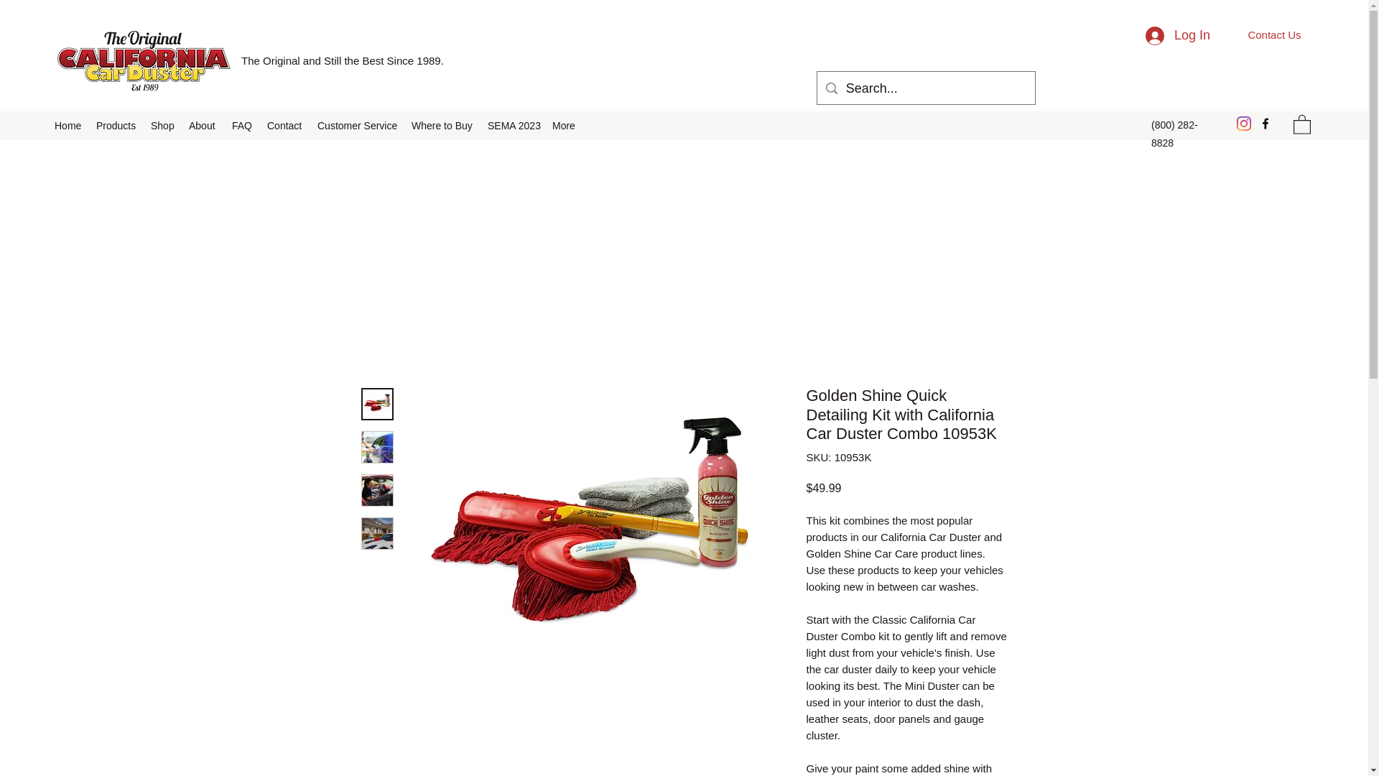  Describe the element at coordinates (203, 125) in the screenshot. I see `About` at that location.